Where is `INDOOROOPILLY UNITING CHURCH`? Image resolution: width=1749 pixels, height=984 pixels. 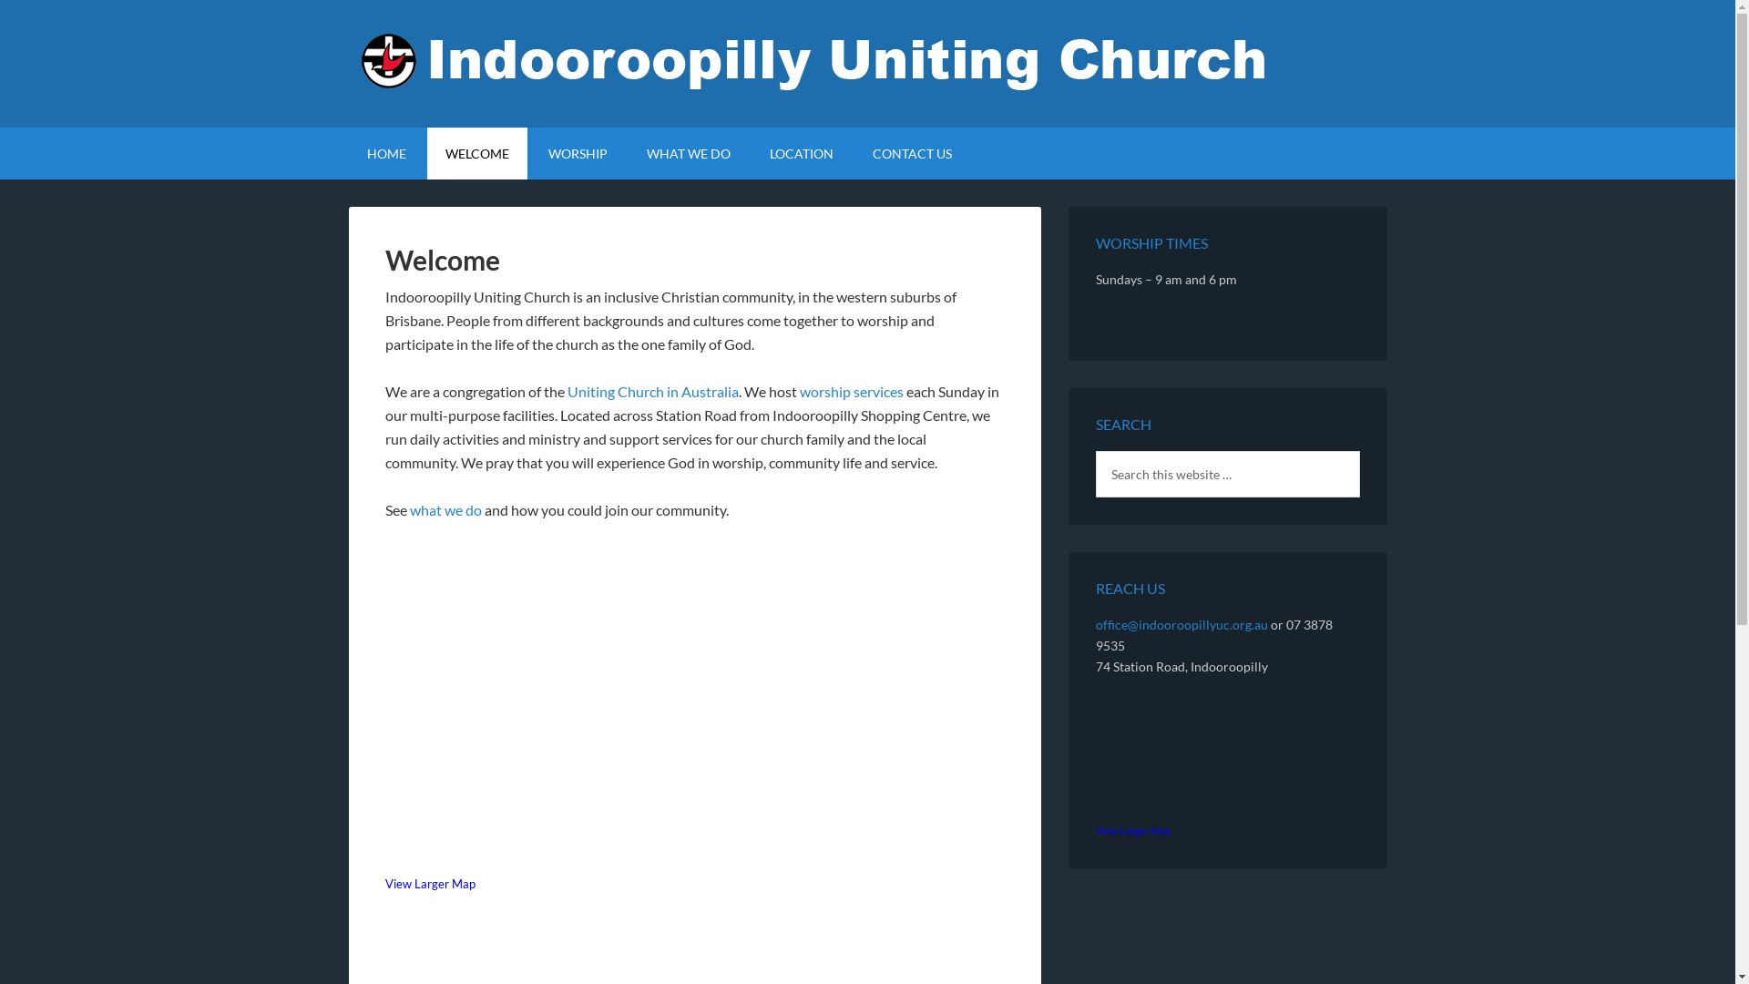 INDOOROOPILLY UNITING CHURCH is located at coordinates (867, 64).